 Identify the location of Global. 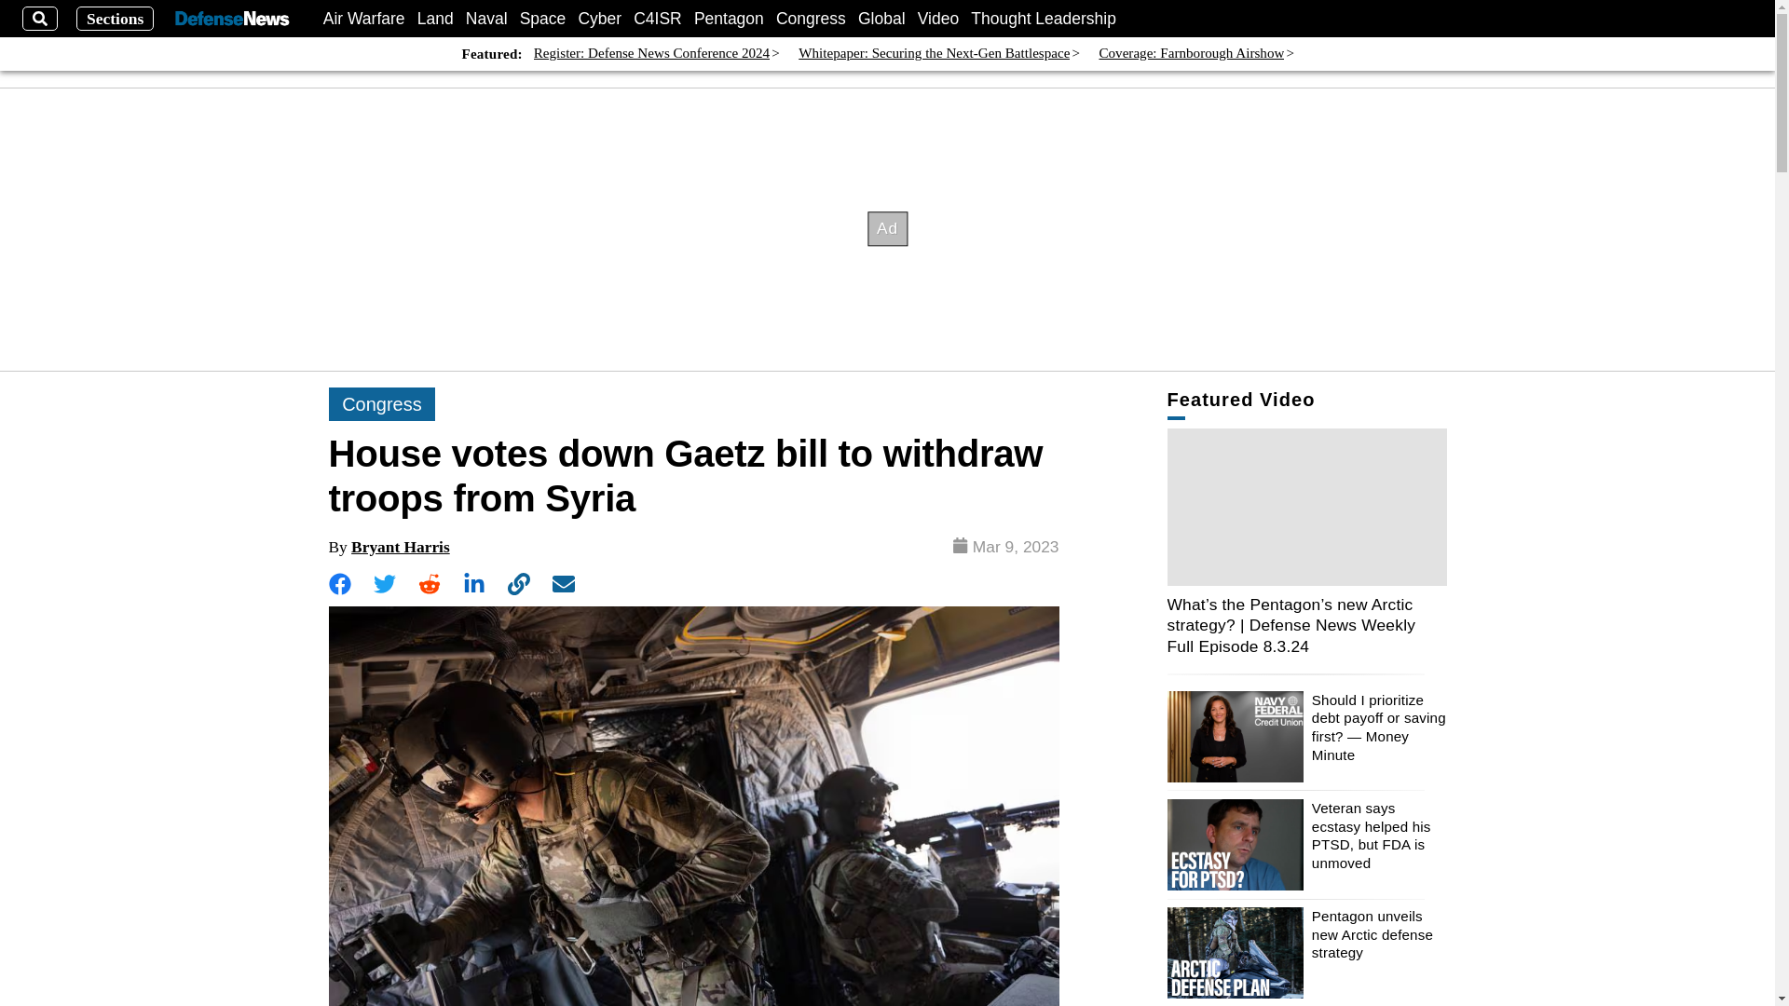
(881, 19).